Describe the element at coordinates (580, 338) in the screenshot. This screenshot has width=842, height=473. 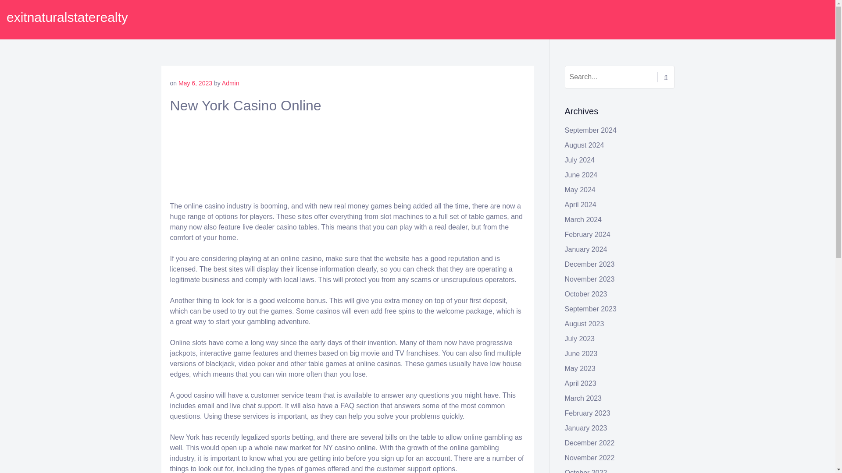
I see `July 2023` at that location.